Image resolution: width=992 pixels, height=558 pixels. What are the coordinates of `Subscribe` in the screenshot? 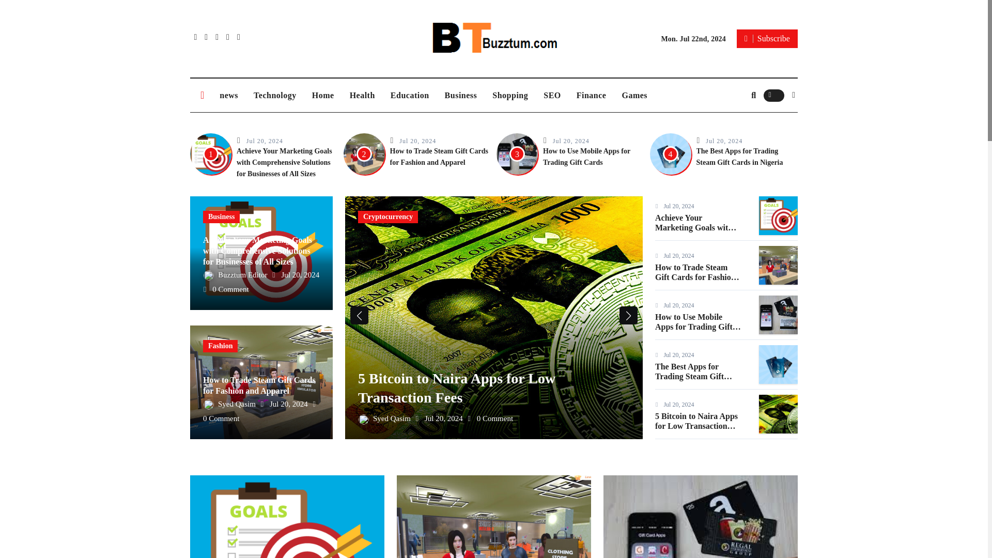 It's located at (767, 38).